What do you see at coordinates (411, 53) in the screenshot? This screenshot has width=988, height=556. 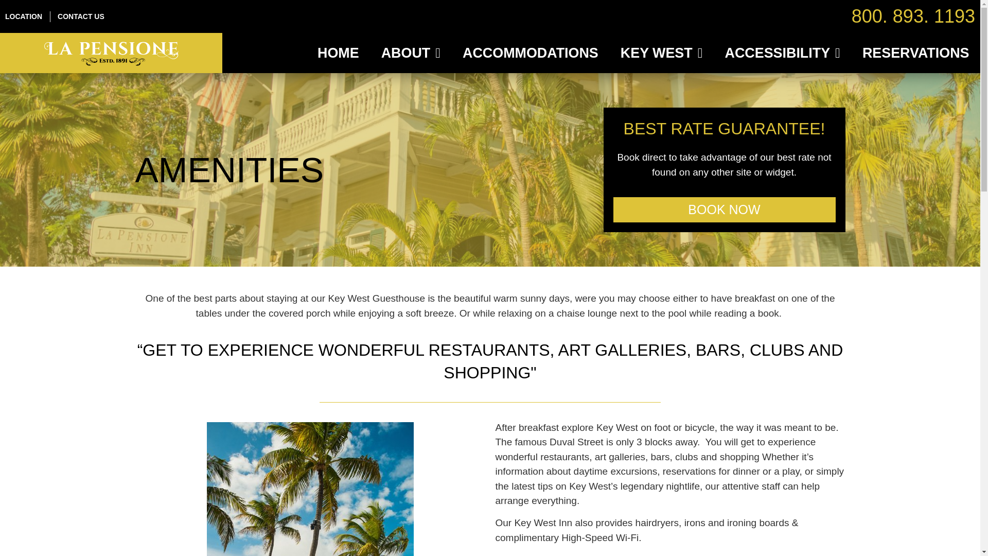 I see `ABOUT` at bounding box center [411, 53].